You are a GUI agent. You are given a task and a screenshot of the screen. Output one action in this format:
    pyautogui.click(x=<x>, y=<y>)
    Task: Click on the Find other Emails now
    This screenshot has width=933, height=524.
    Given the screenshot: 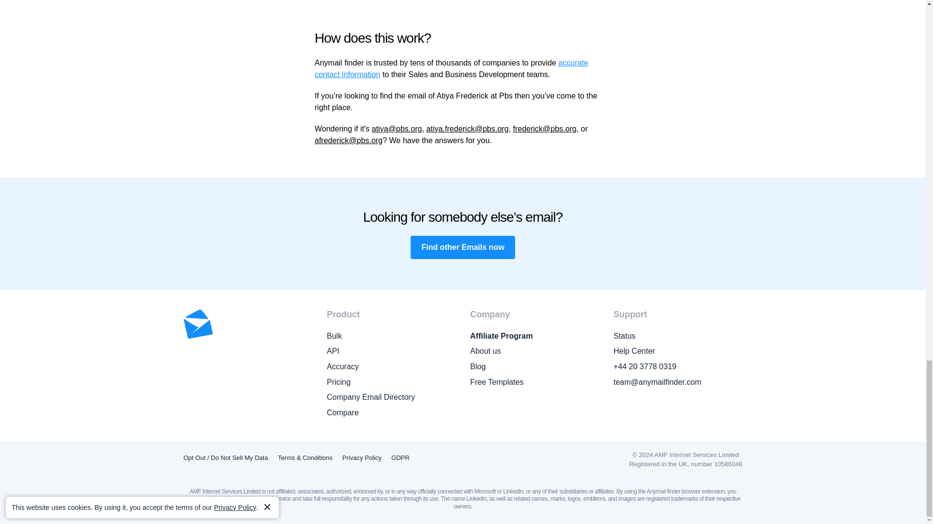 What is the action you would take?
    pyautogui.click(x=463, y=247)
    